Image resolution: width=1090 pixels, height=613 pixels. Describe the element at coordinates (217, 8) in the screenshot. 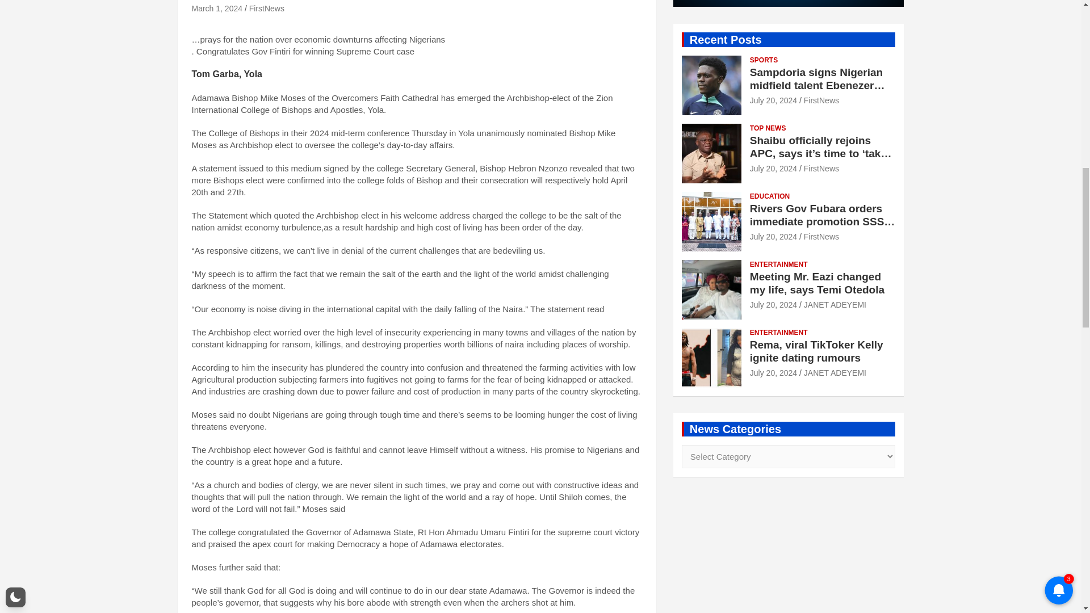

I see `March 1, 2024` at that location.